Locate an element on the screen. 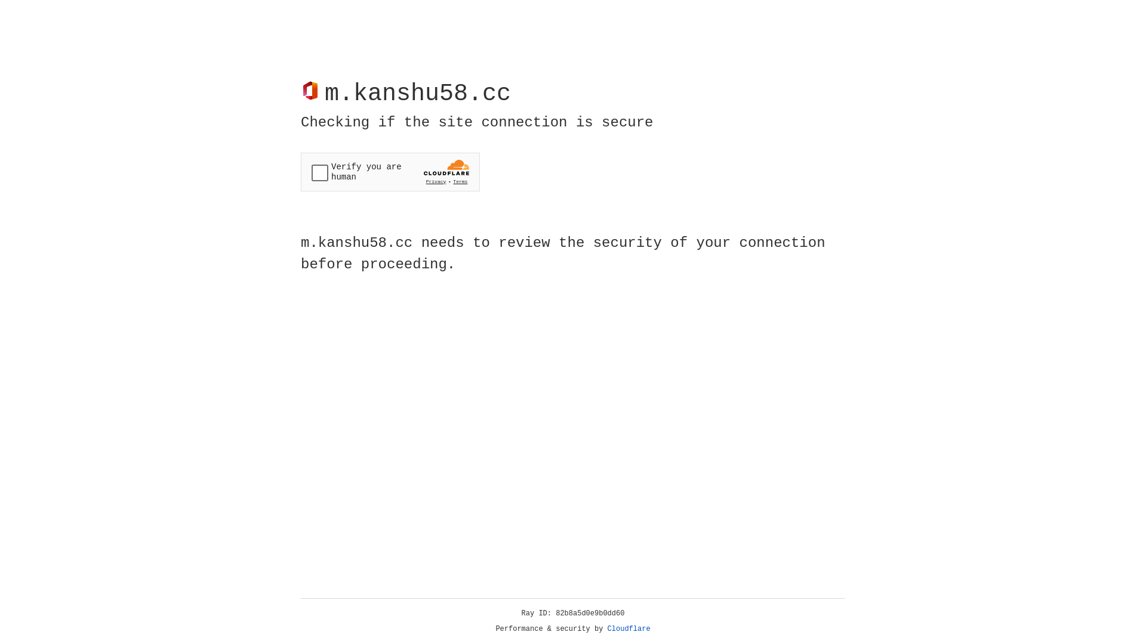 The width and height of the screenshot is (1146, 644). Widget containing a Cloudflare security challenge is located at coordinates (390, 172).